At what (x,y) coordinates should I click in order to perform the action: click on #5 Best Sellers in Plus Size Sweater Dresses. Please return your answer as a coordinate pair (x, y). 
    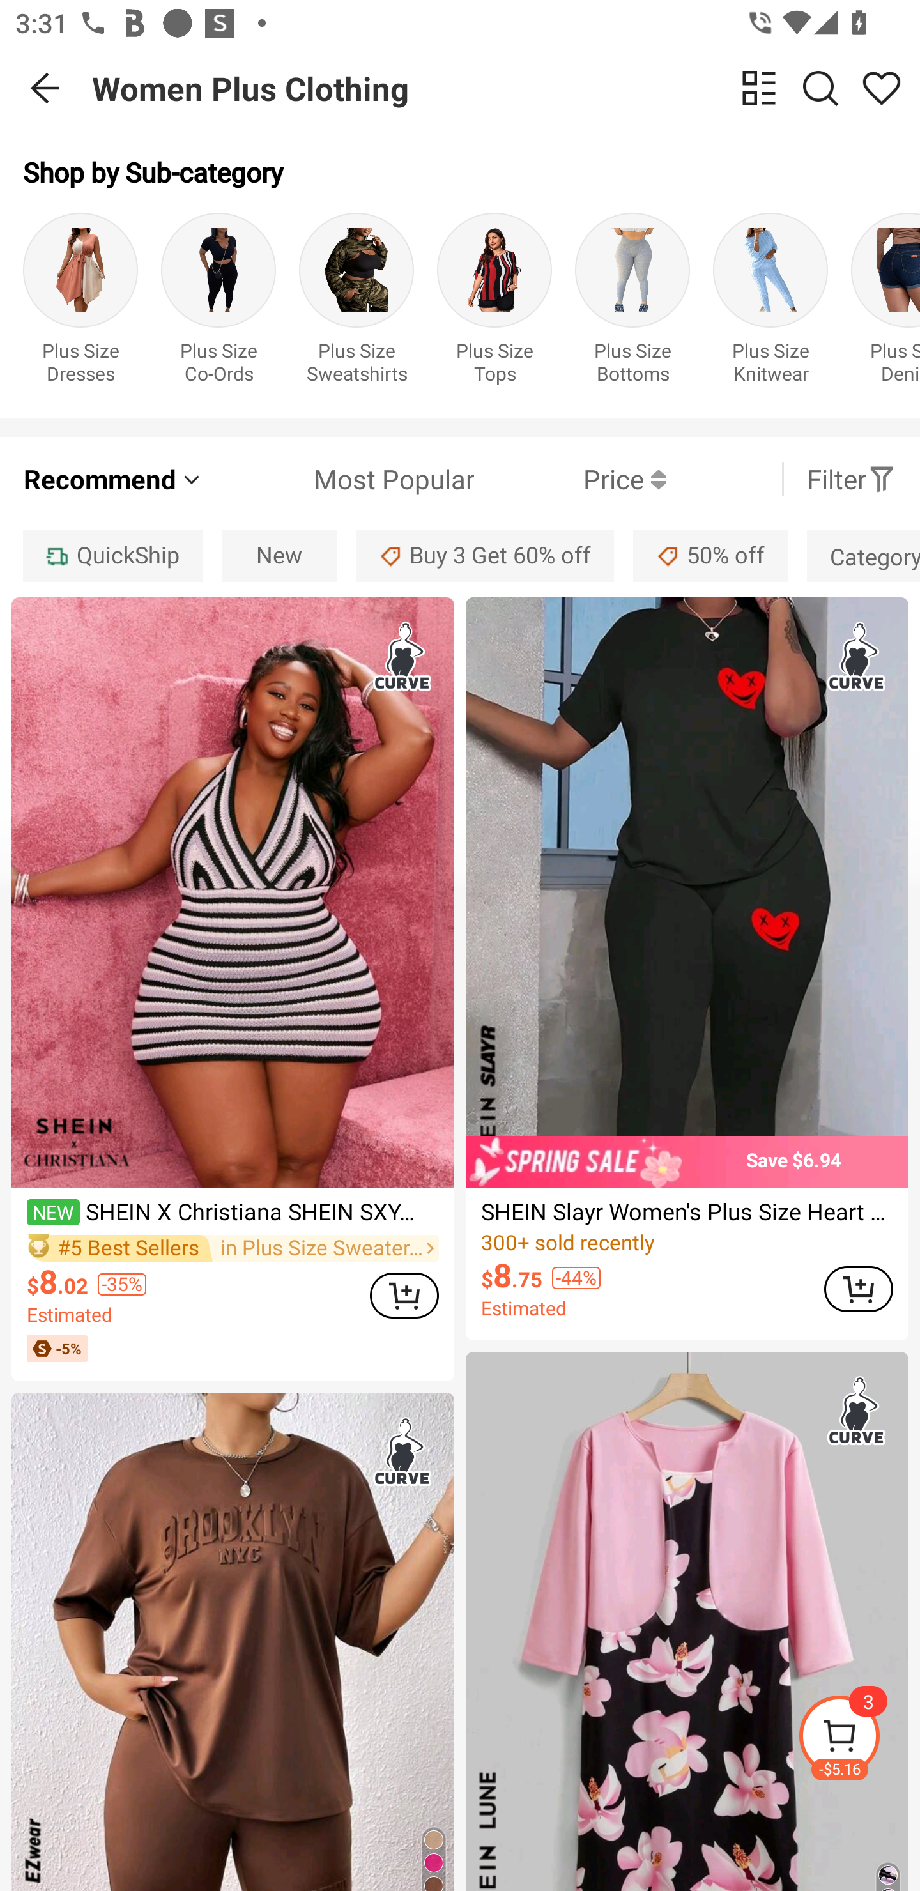
    Looking at the image, I should click on (233, 1248).